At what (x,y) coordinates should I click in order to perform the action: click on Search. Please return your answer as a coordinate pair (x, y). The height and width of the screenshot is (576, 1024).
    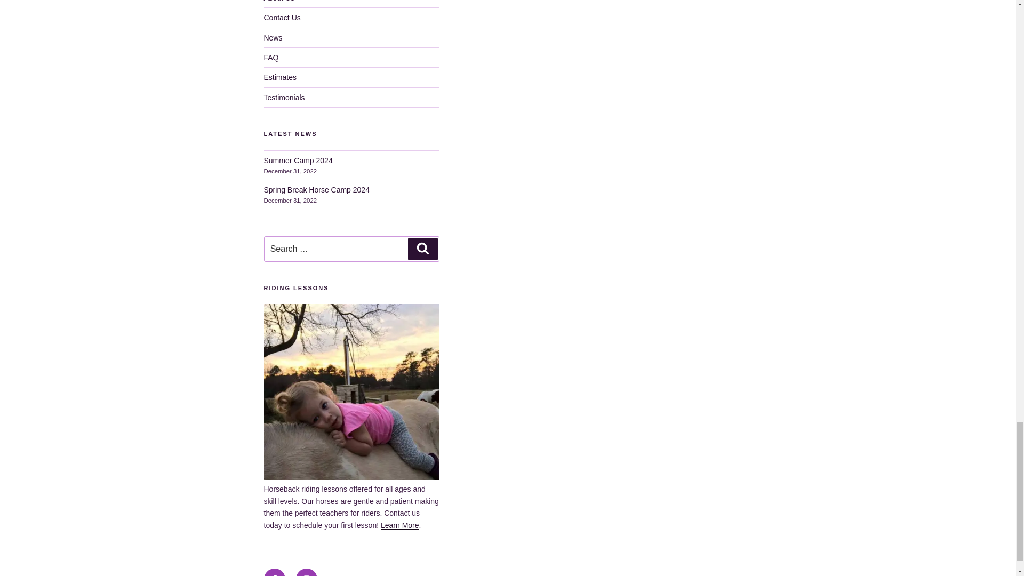
    Looking at the image, I should click on (422, 249).